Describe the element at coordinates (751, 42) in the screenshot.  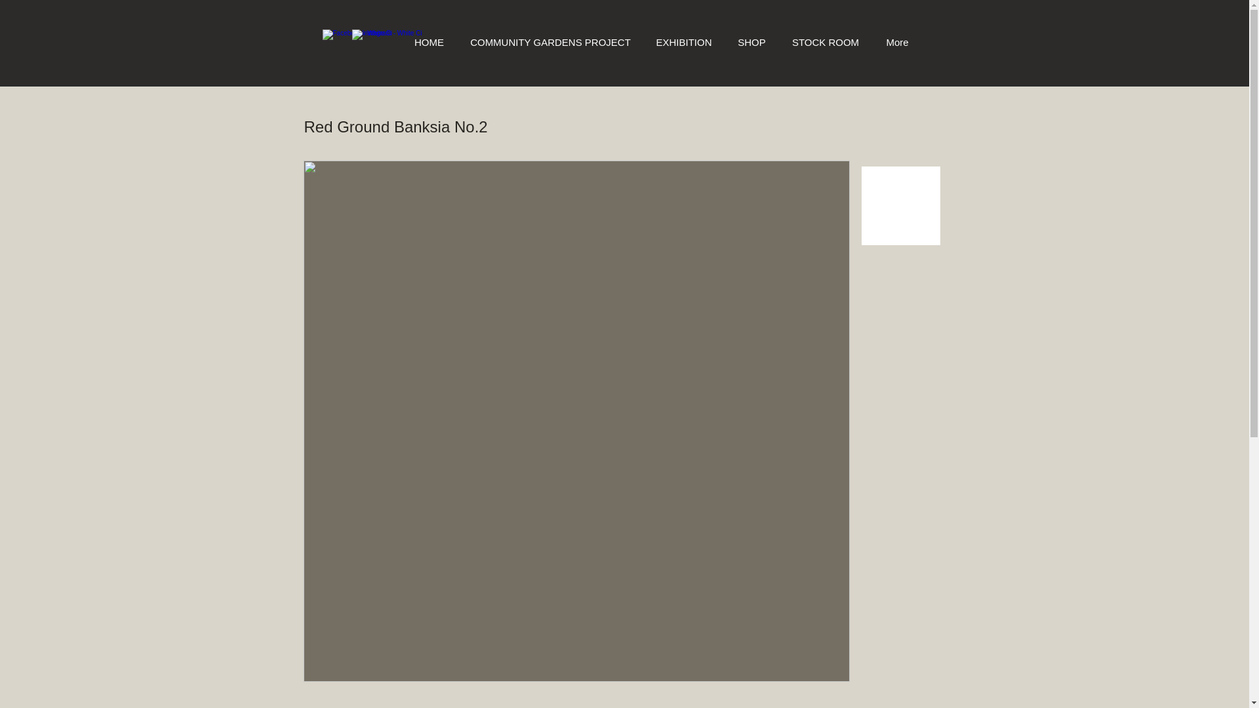
I see `SHOP` at that location.